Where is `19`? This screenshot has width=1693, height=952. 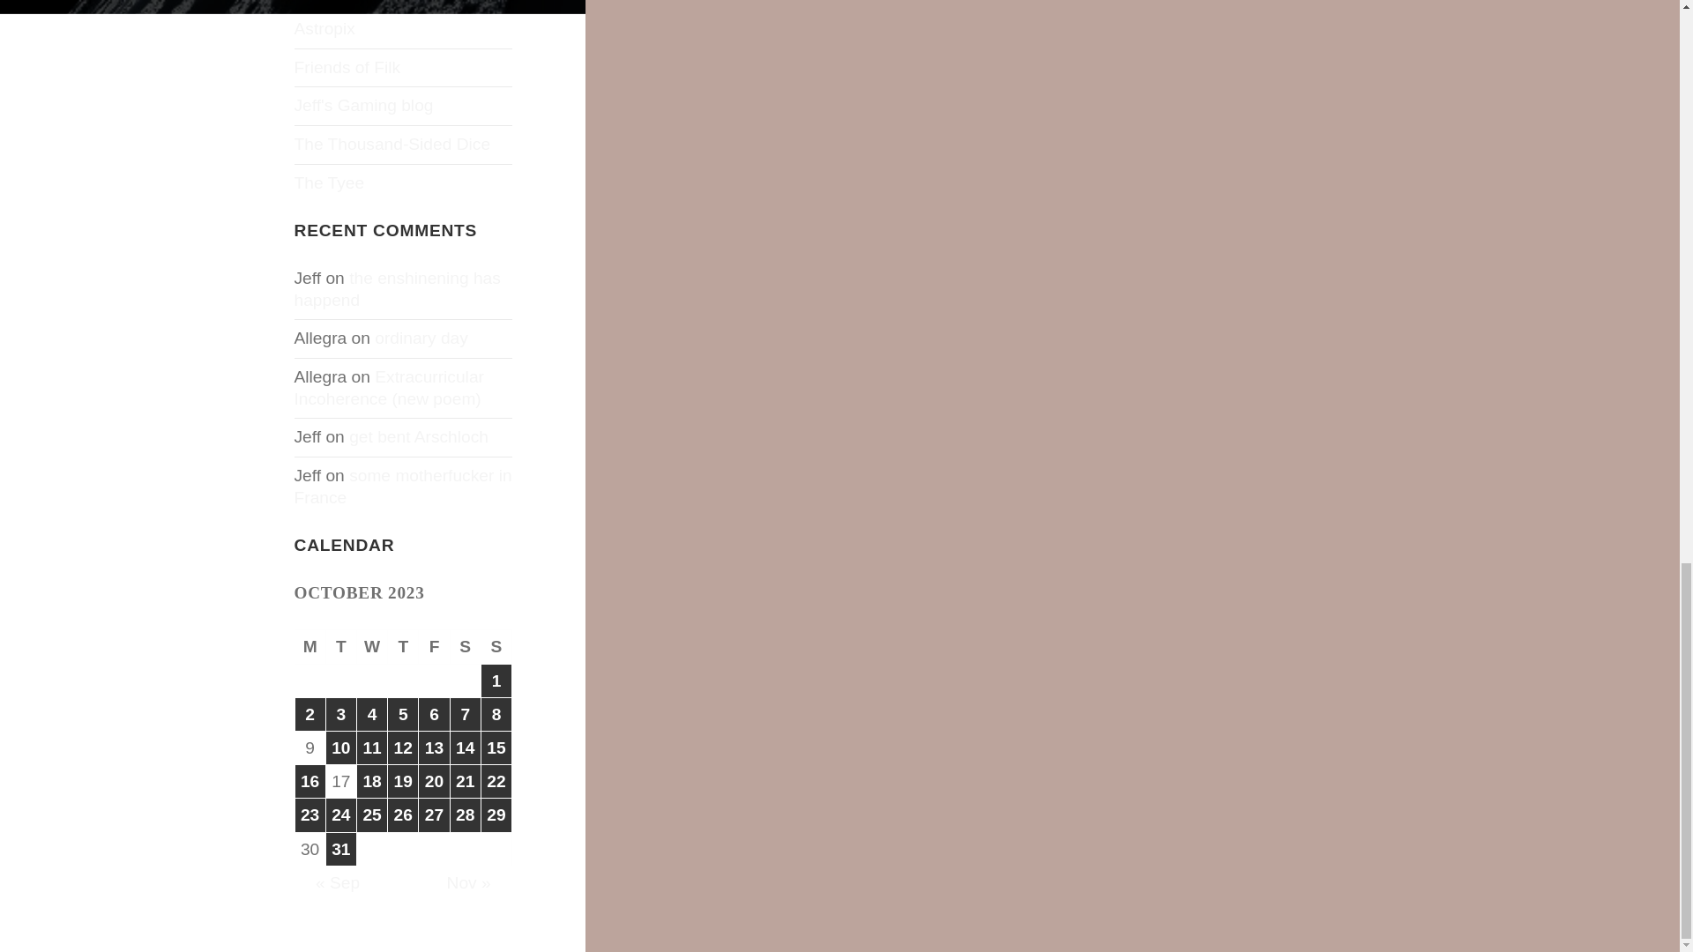 19 is located at coordinates (402, 781).